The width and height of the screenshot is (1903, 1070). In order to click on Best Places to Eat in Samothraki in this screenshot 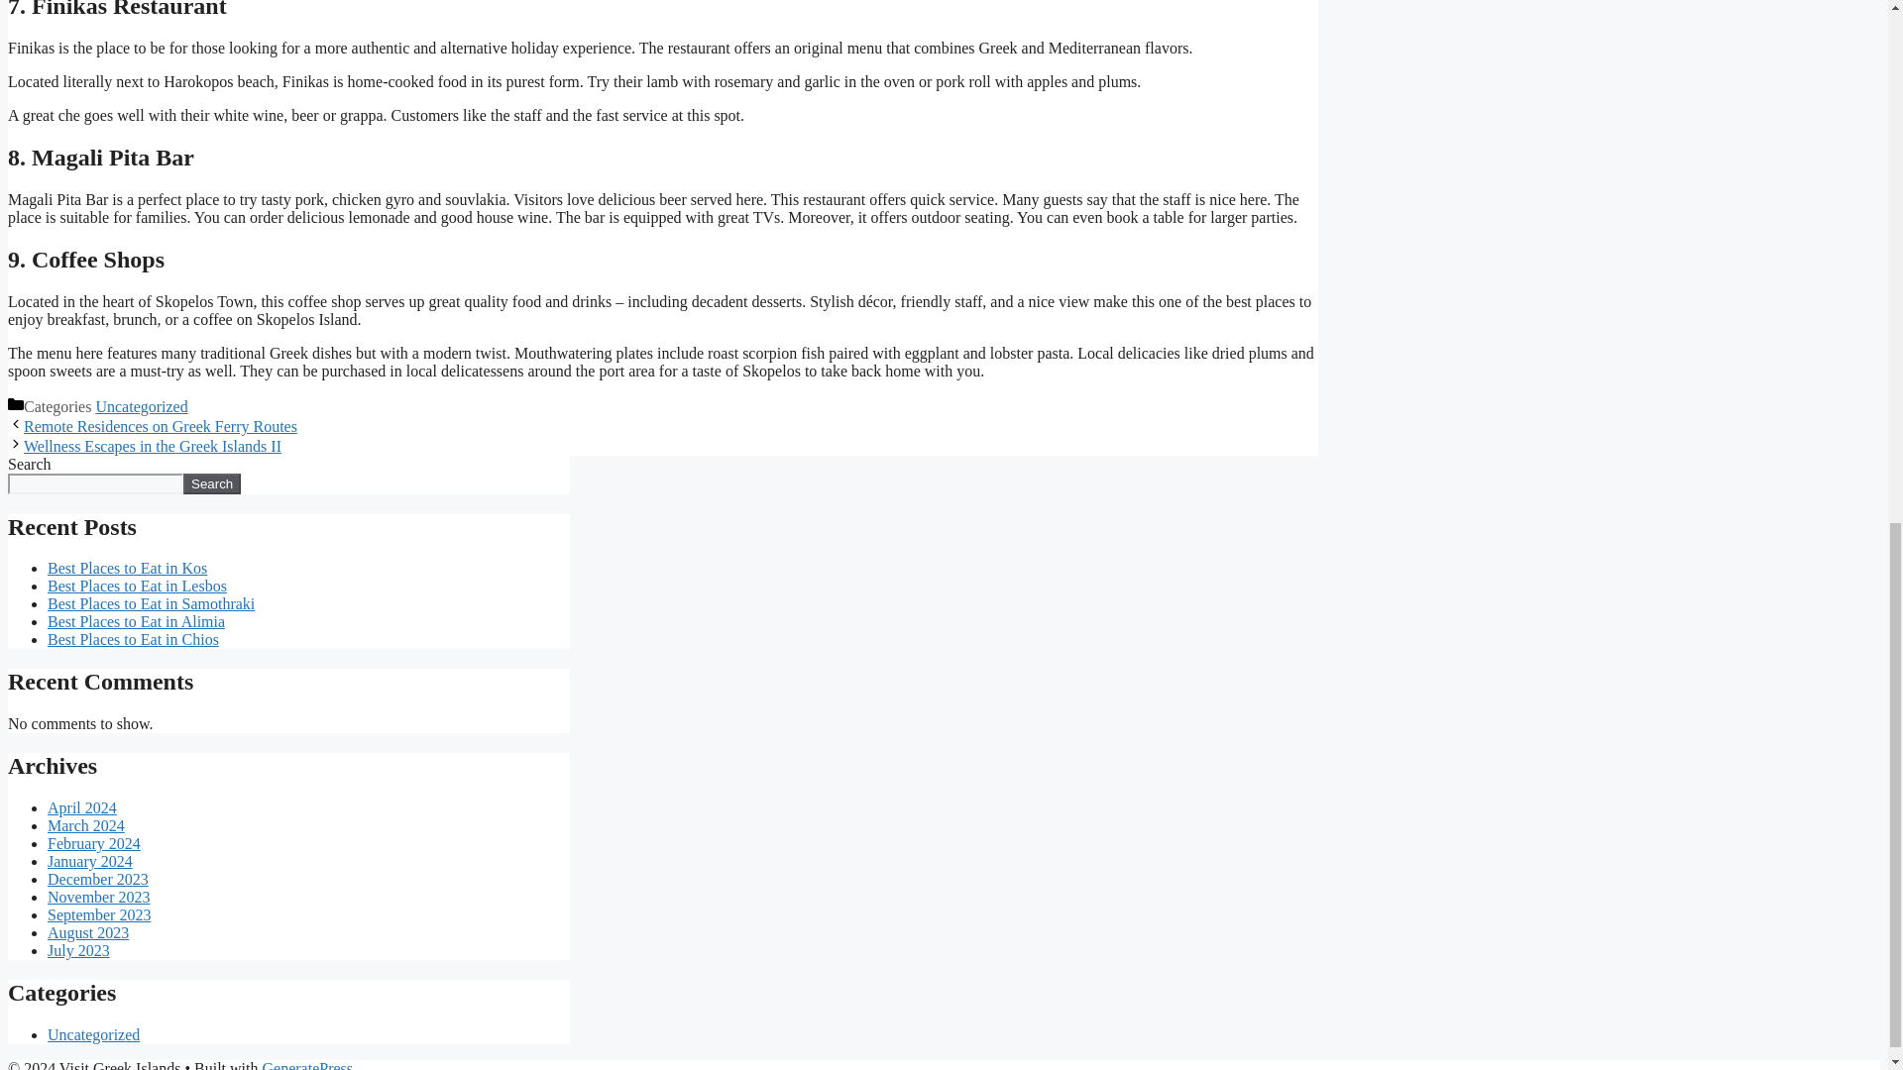, I will do `click(151, 602)`.